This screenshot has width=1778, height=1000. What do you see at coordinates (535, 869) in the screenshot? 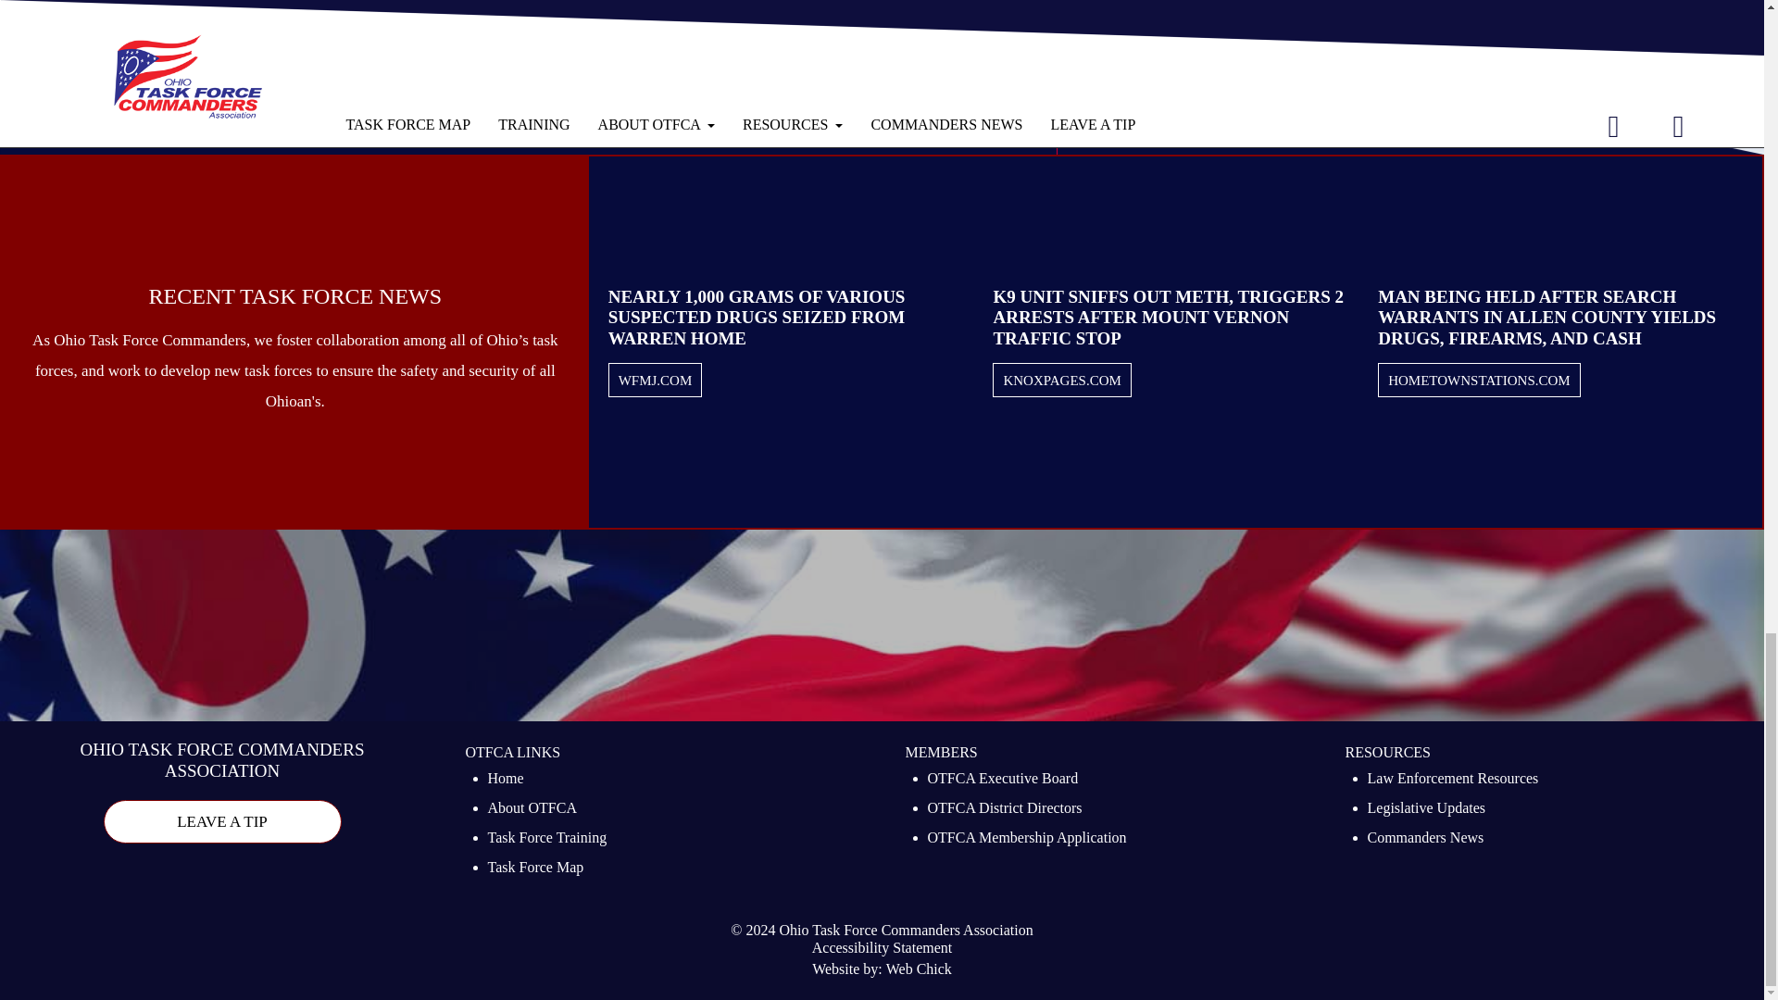
I see `Task Force Map` at bounding box center [535, 869].